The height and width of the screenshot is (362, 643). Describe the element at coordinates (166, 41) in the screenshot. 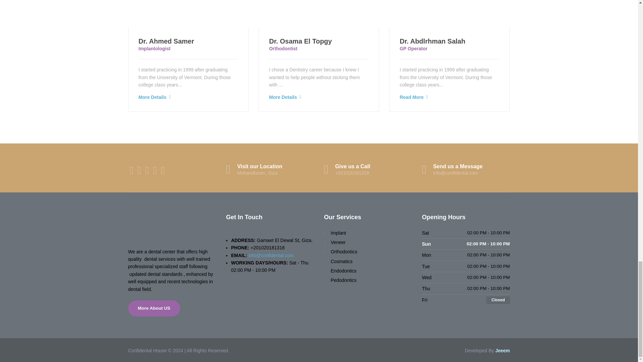

I see `Dr. Ahmed Samer` at that location.